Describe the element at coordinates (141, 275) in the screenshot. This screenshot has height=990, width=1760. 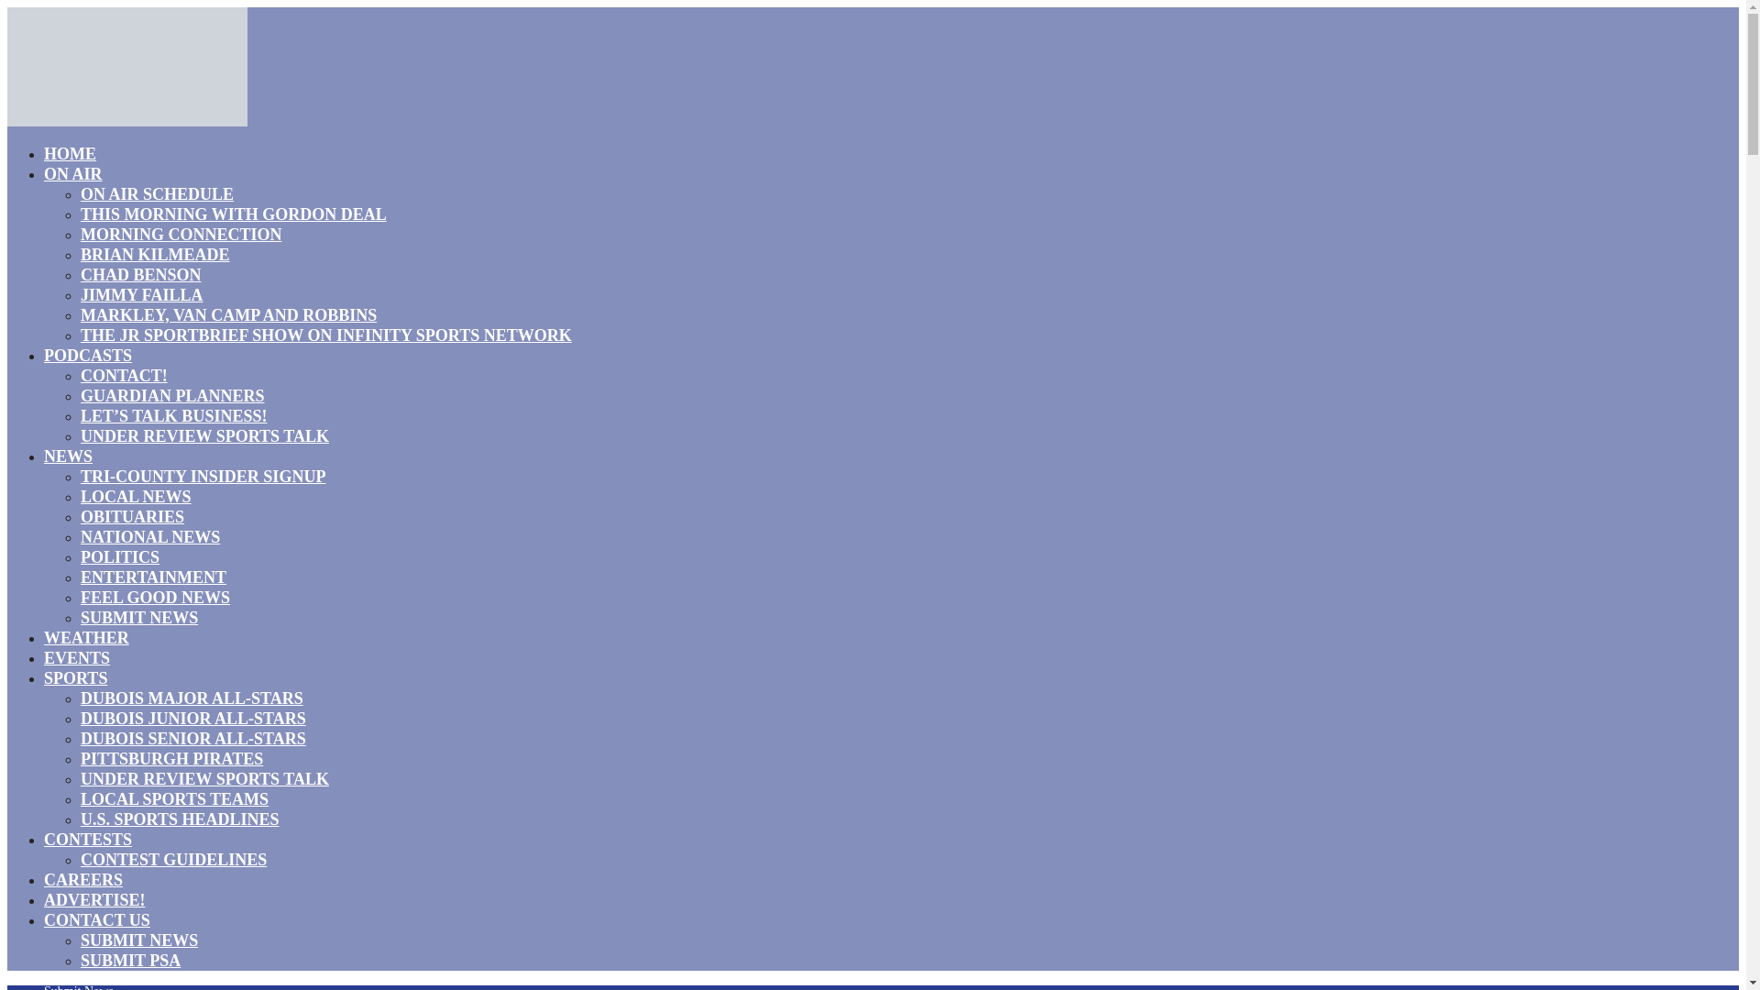
I see `CHAD BENSON` at that location.